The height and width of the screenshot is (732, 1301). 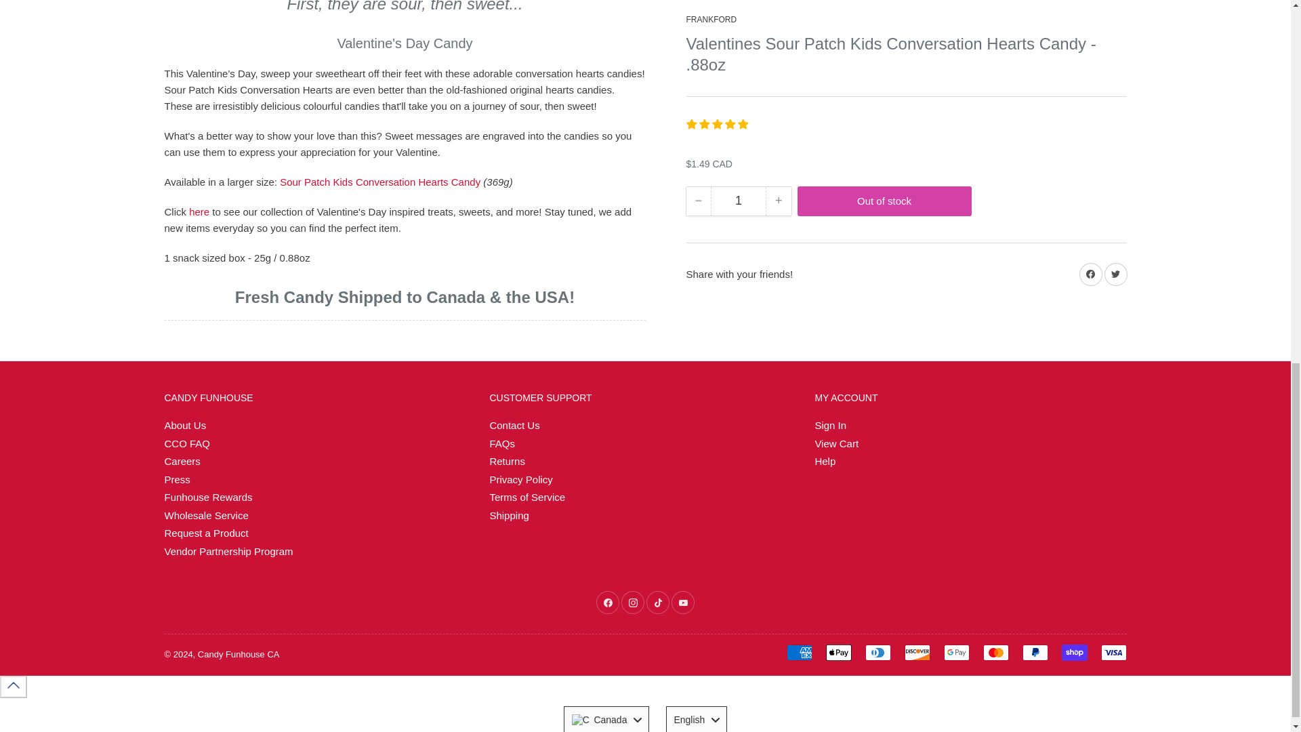 What do you see at coordinates (877, 653) in the screenshot?
I see `Diners Club` at bounding box center [877, 653].